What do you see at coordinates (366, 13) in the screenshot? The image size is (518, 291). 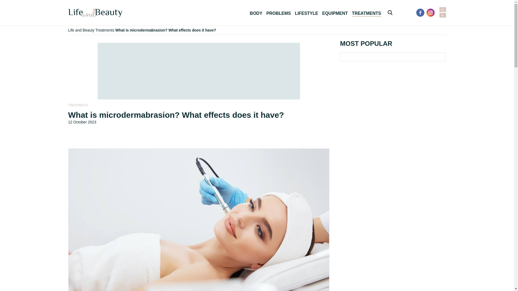 I see `TREATMENTS` at bounding box center [366, 13].